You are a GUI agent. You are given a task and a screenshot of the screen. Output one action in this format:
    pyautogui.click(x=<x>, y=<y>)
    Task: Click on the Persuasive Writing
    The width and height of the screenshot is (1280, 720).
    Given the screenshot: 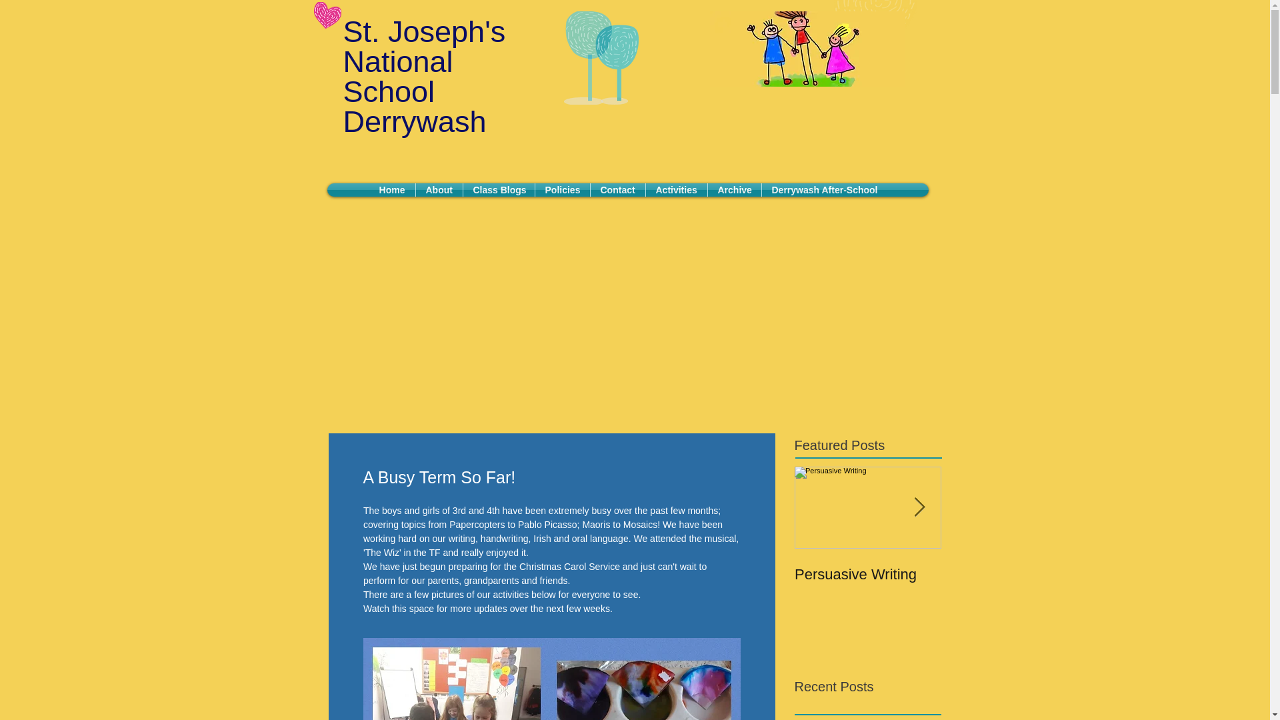 What is the action you would take?
    pyautogui.click(x=868, y=574)
    